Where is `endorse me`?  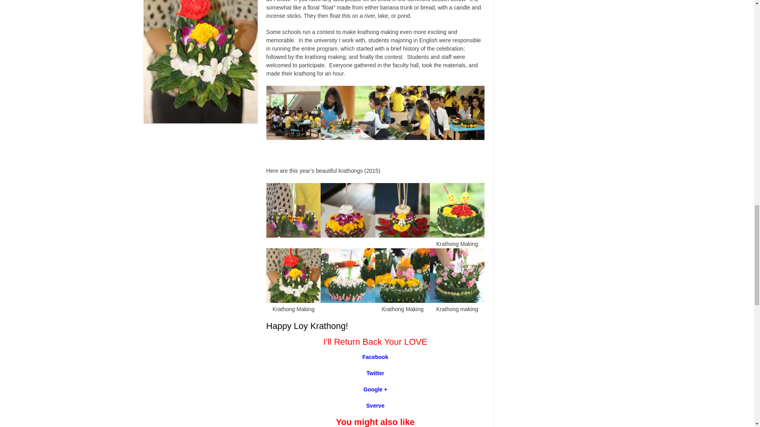
endorse me is located at coordinates (375, 406).